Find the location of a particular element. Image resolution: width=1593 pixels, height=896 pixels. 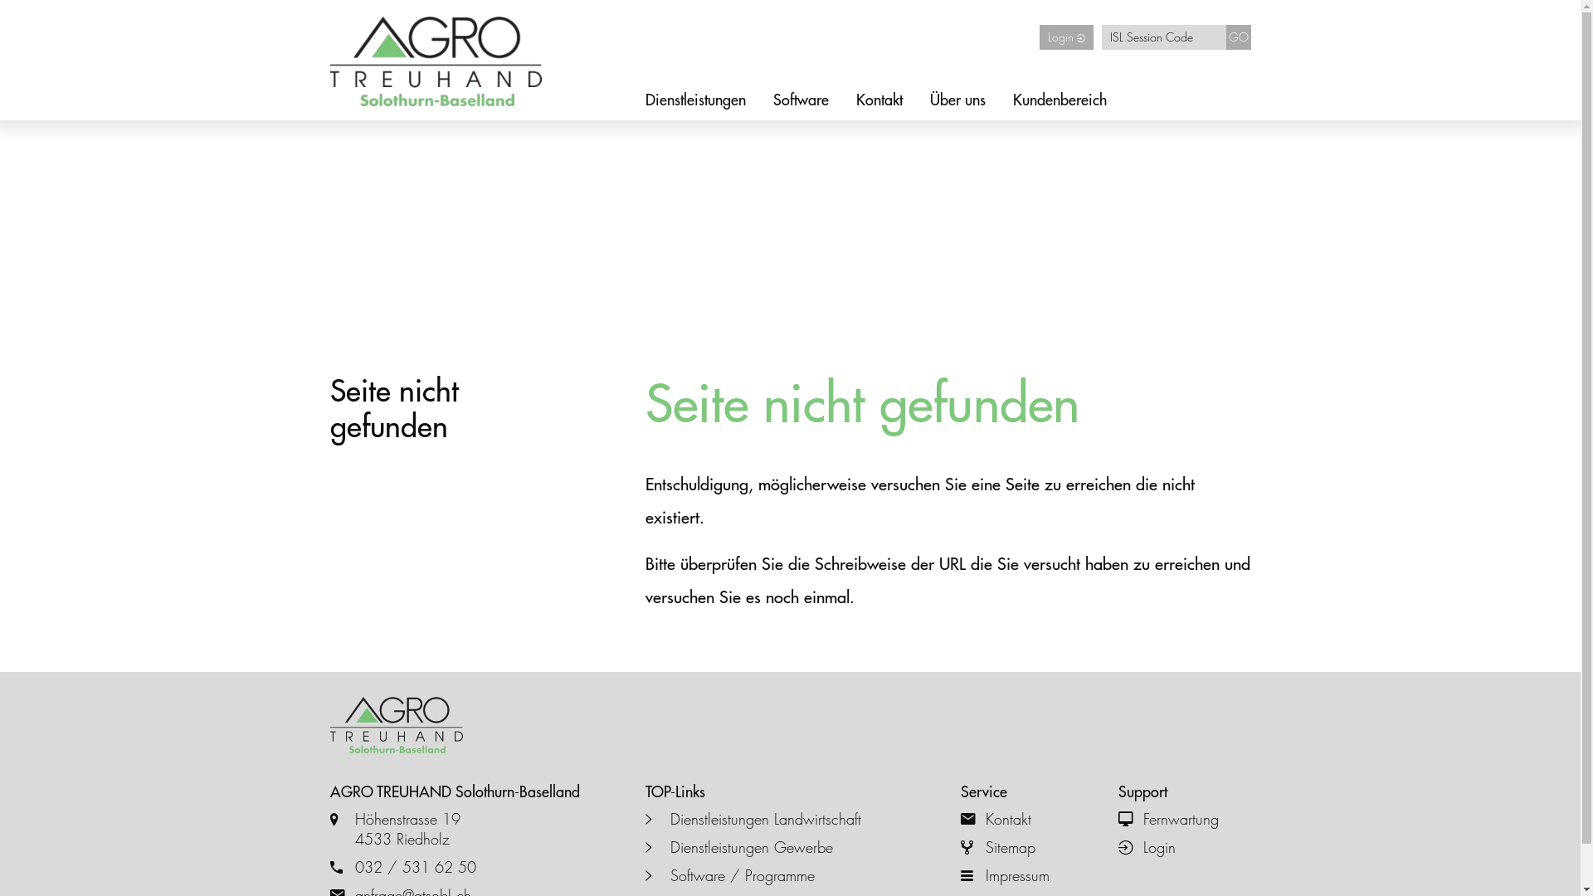

Dienstleistungen Landwirtschaft is located at coordinates (791, 820).